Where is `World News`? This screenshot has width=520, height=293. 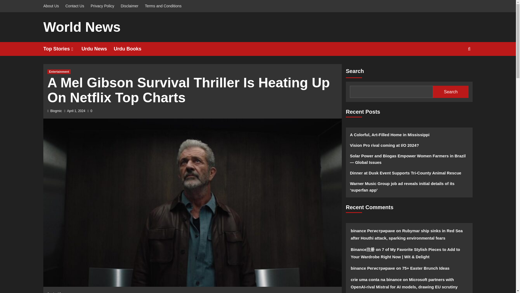 World News is located at coordinates (82, 27).